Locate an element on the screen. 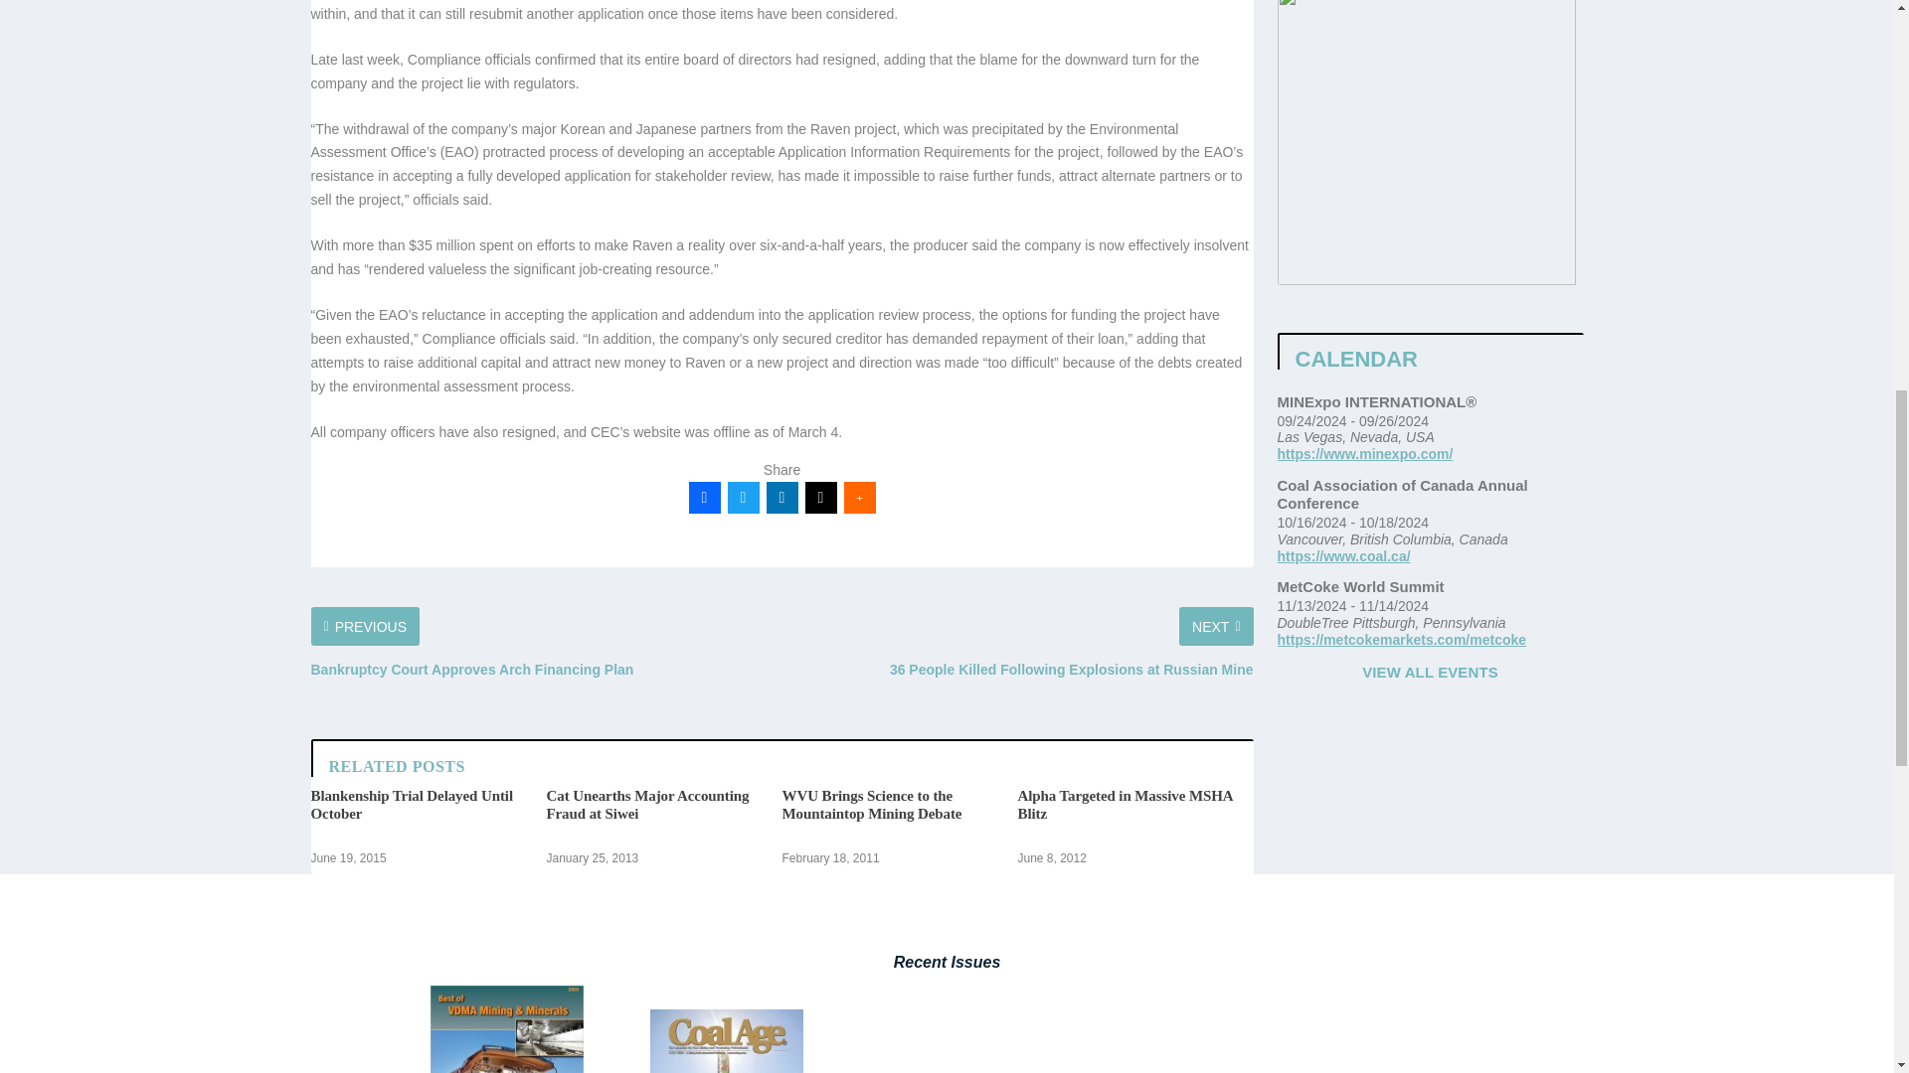 The height and width of the screenshot is (1073, 1909). Blankenship Trial Delayed Until October is located at coordinates (410, 805).